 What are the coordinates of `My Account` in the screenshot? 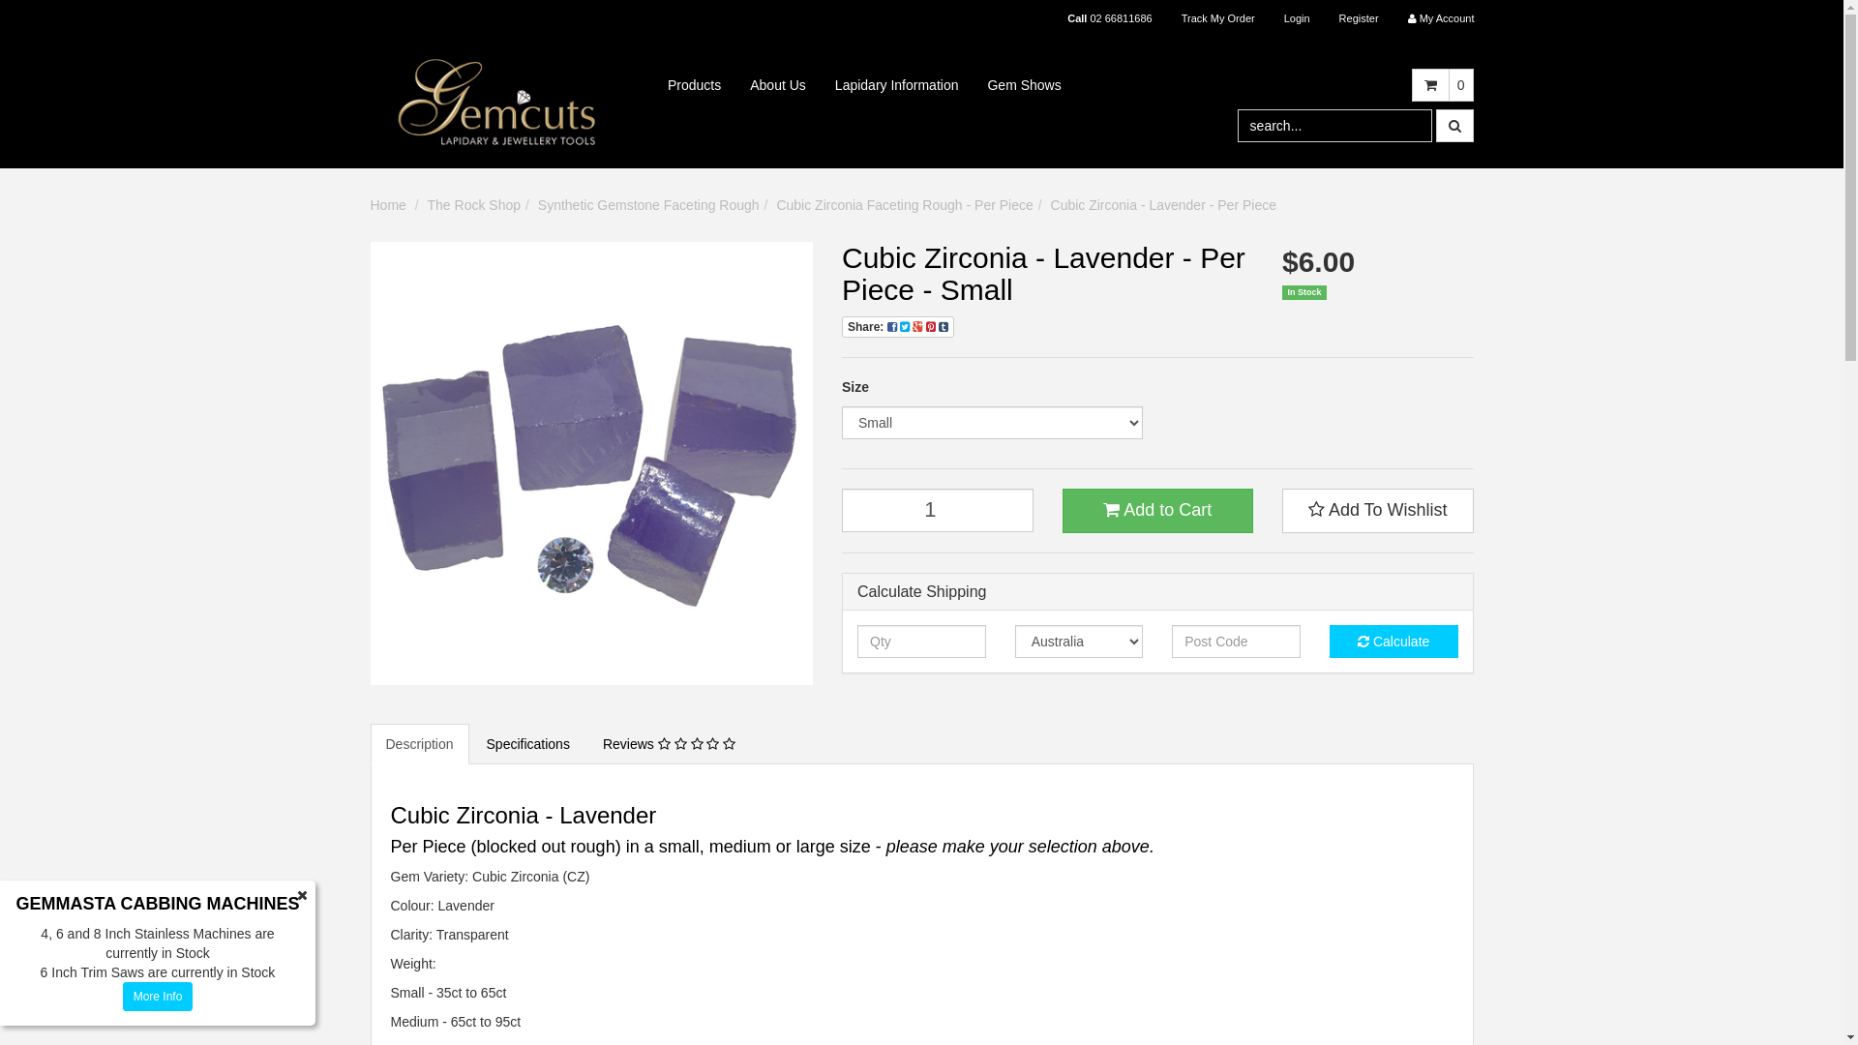 It's located at (1442, 18).